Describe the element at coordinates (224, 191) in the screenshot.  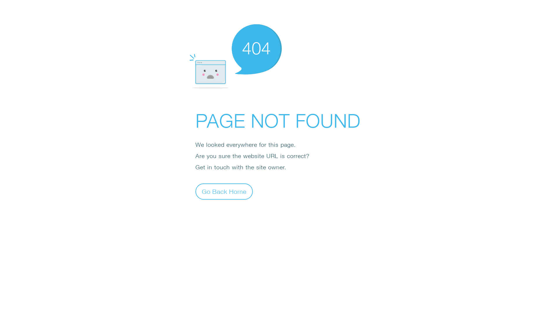
I see `Go Back Home` at that location.